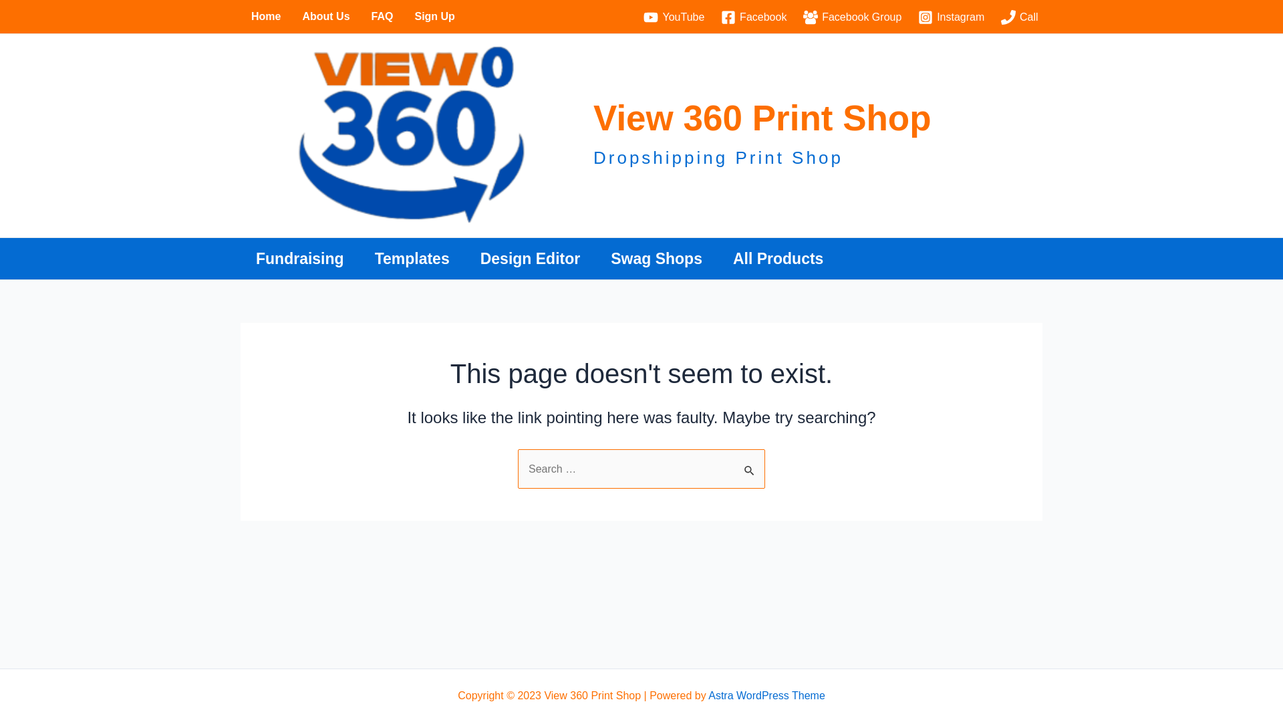 This screenshot has height=722, width=1283. What do you see at coordinates (762, 118) in the screenshot?
I see `View 360 Print Shop` at bounding box center [762, 118].